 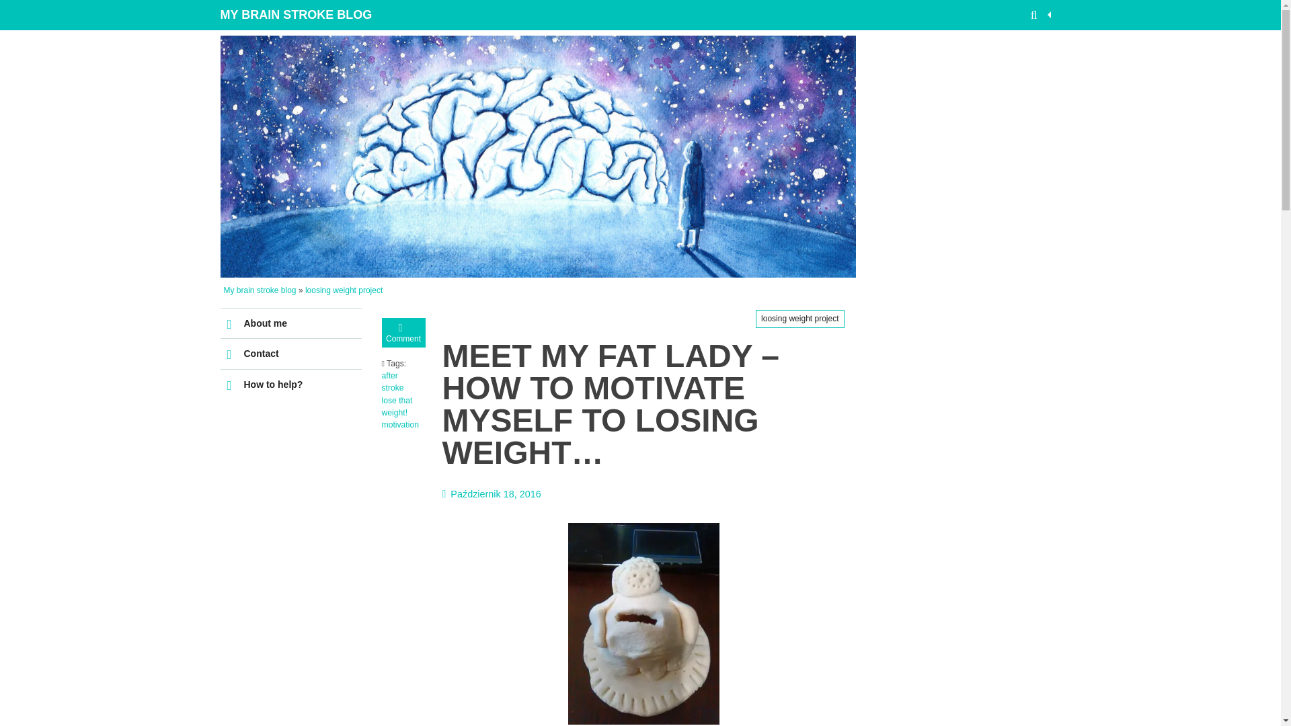 I want to click on motivation, so click(x=400, y=425).